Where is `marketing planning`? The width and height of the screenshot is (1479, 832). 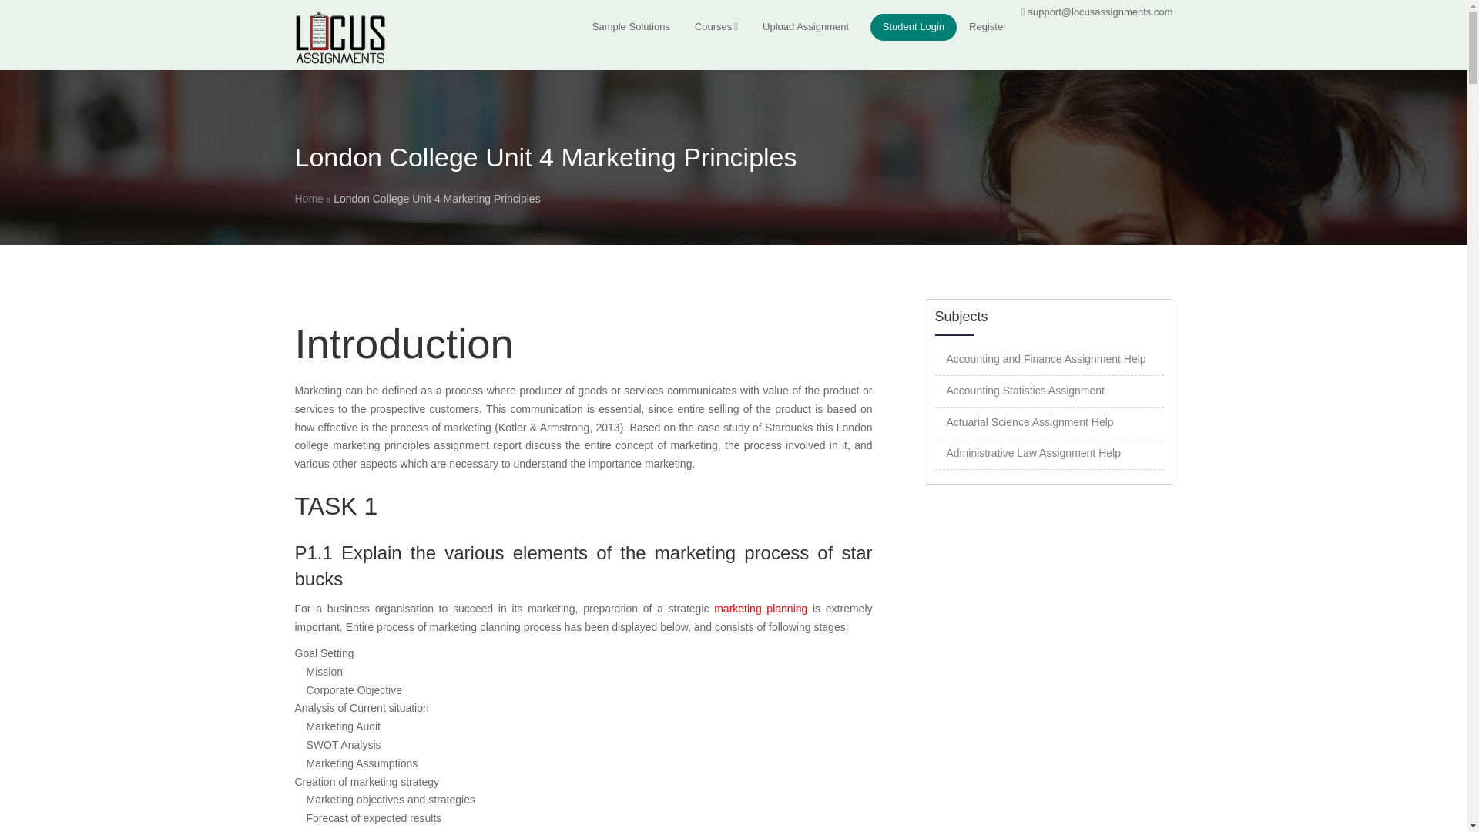
marketing planning is located at coordinates (761, 609).